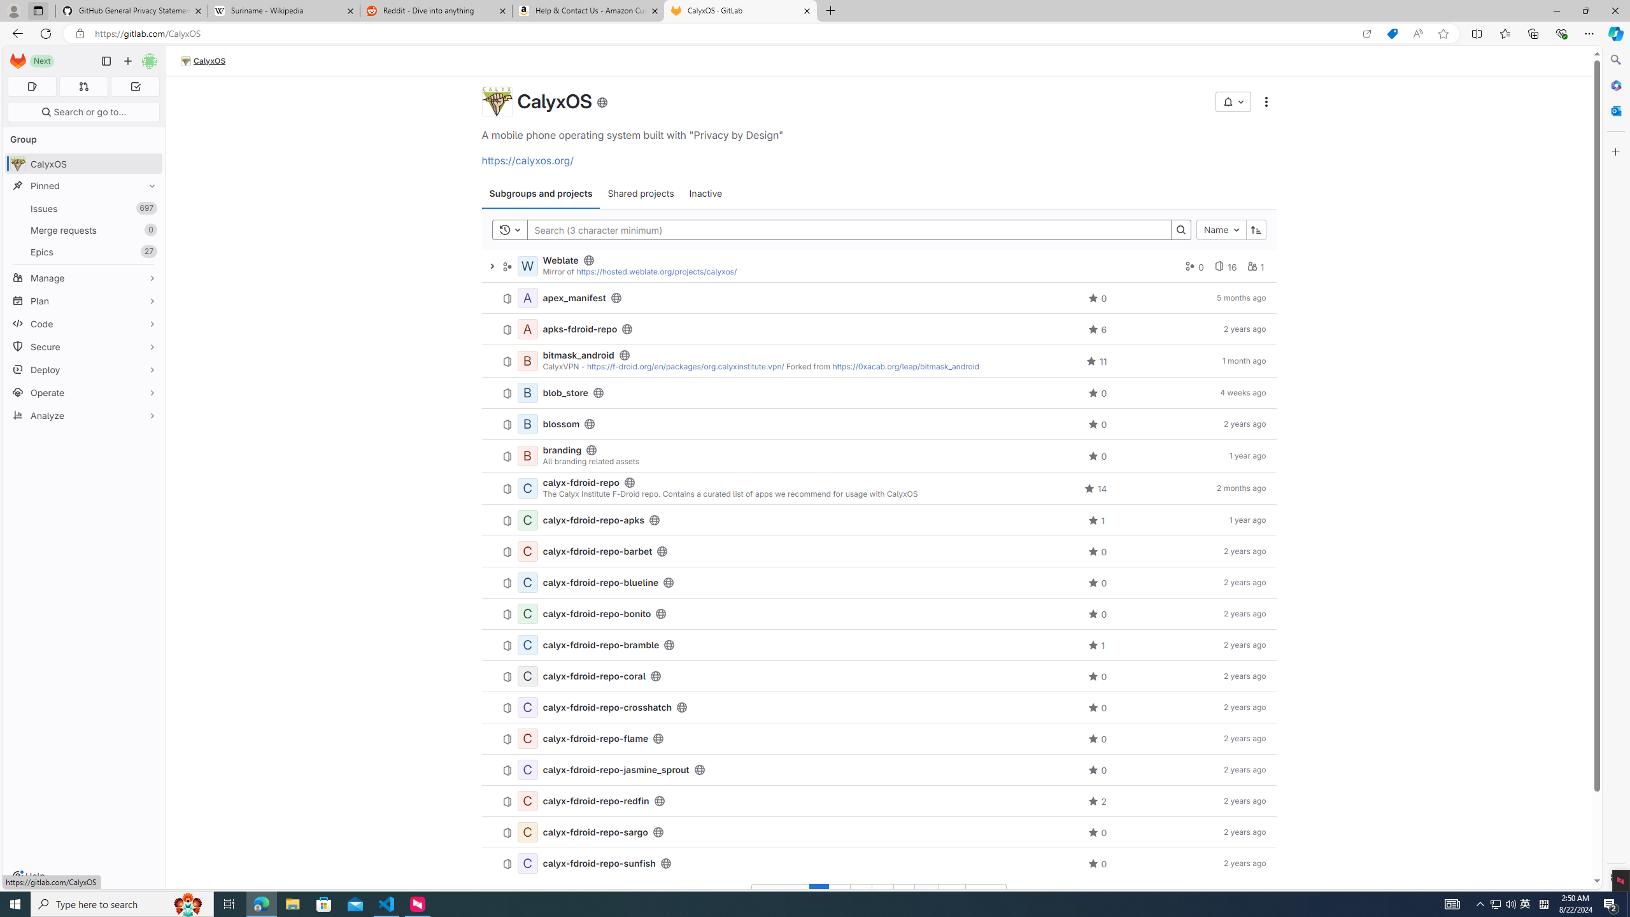 This screenshot has width=1630, height=917. What do you see at coordinates (135, 87) in the screenshot?
I see `To-Do list 0` at bounding box center [135, 87].